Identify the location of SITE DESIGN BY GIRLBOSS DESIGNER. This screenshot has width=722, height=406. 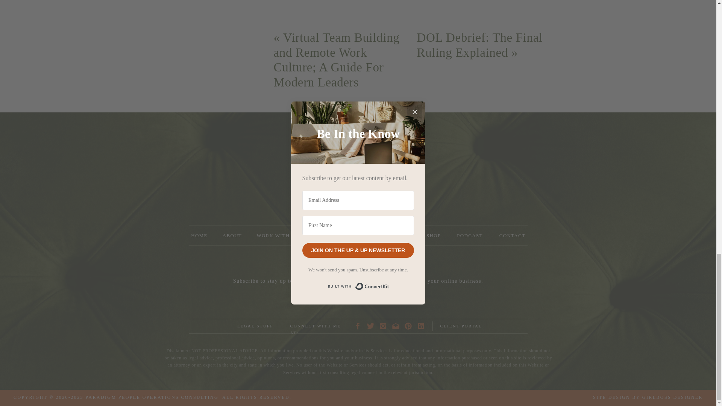
(633, 397).